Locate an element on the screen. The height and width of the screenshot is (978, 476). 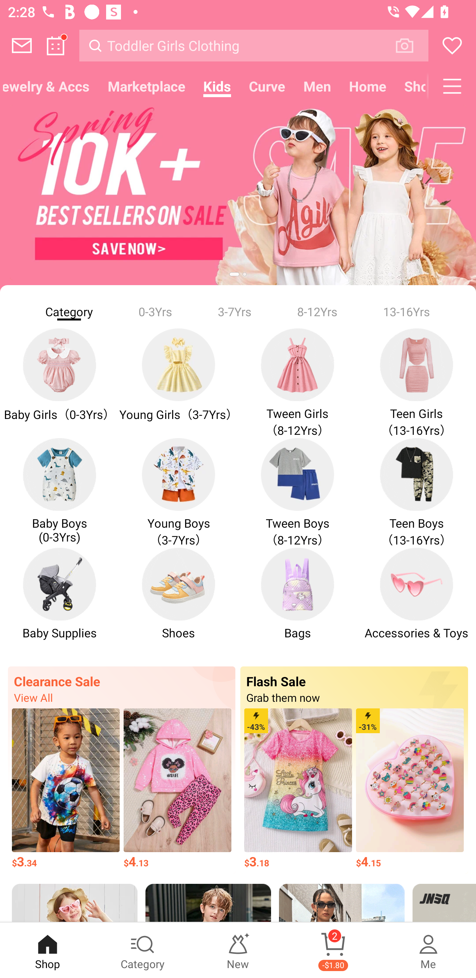
8-12Yrs is located at coordinates (317, 311).